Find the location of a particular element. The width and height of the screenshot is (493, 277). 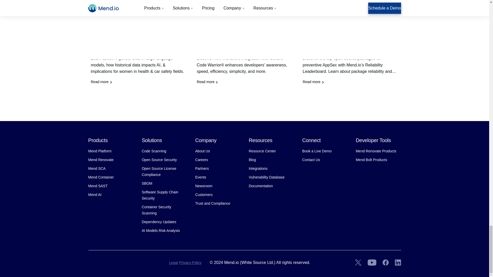

Read more  is located at coordinates (313, 82).